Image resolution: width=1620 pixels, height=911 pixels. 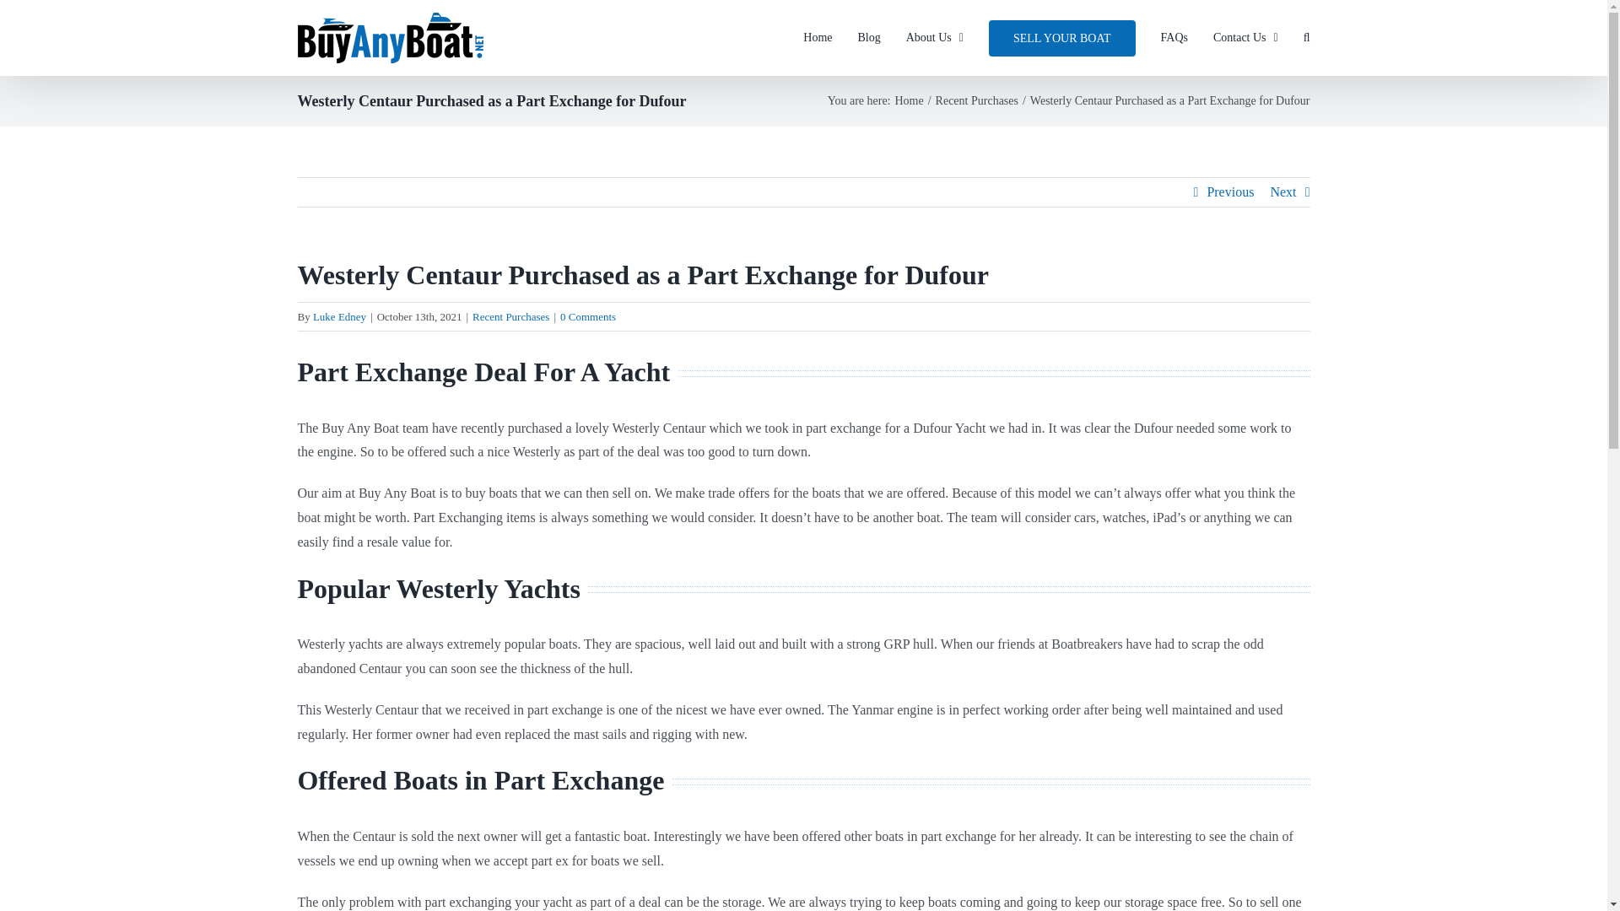 What do you see at coordinates (1230, 192) in the screenshot?
I see `Previous` at bounding box center [1230, 192].